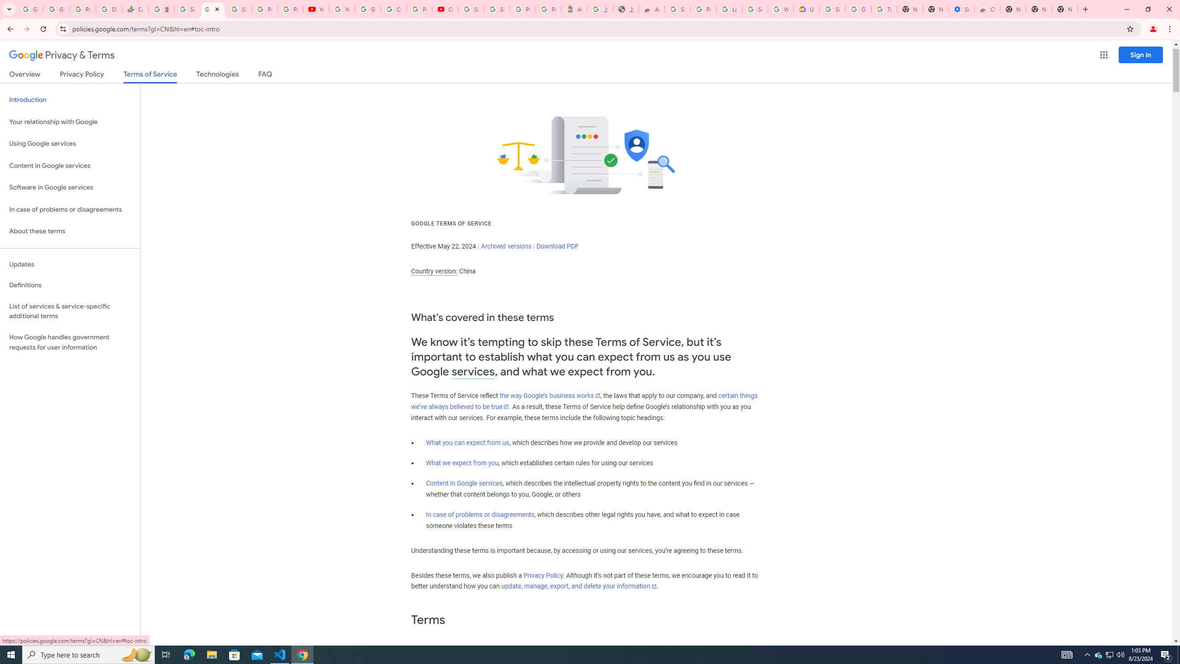  I want to click on Sign in - Google Accounts, so click(239, 9).